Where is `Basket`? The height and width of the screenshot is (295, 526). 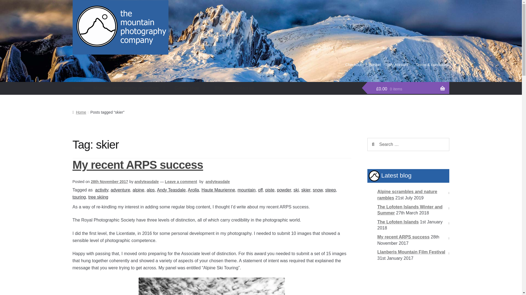 Basket is located at coordinates (375, 64).